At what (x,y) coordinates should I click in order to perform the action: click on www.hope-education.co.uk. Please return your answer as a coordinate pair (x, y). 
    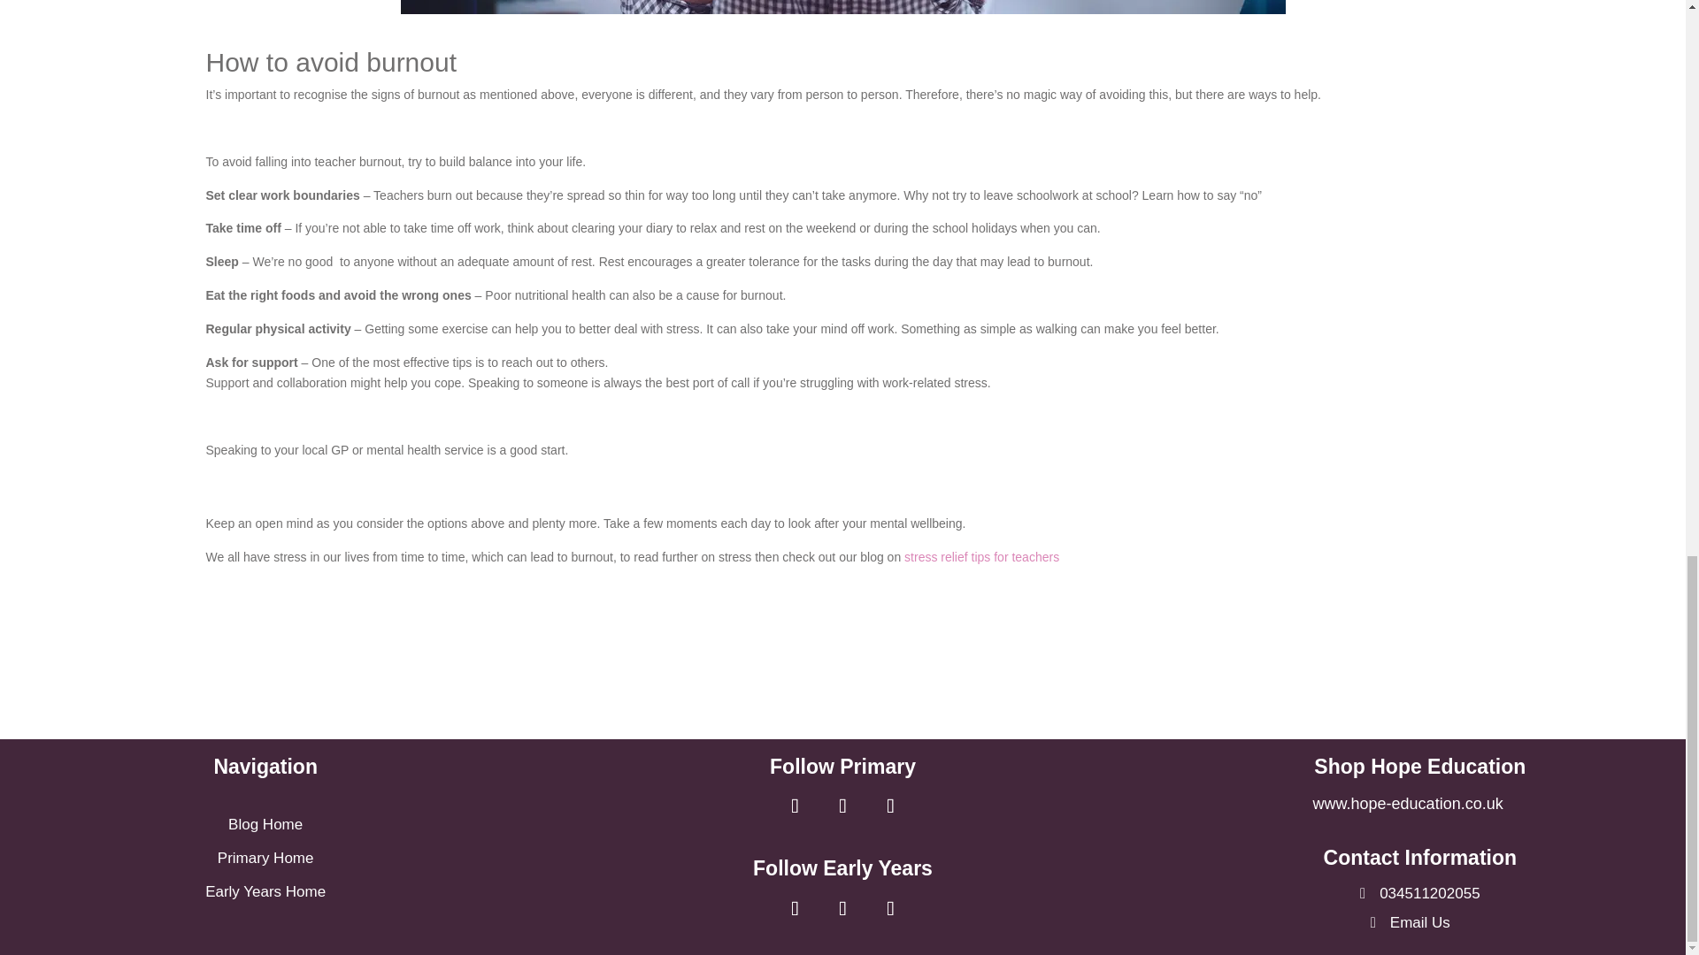
    Looking at the image, I should click on (1419, 803).